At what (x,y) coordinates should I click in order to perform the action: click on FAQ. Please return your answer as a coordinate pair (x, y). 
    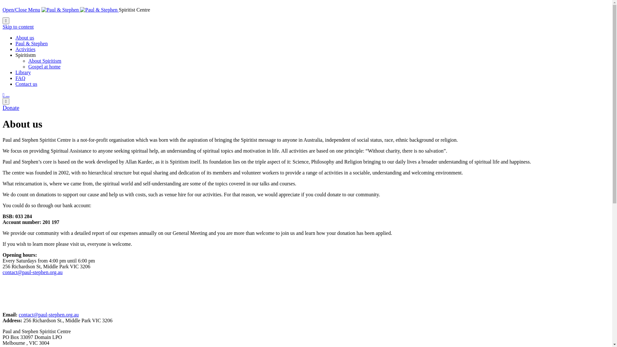
    Looking at the image, I should click on (21, 78).